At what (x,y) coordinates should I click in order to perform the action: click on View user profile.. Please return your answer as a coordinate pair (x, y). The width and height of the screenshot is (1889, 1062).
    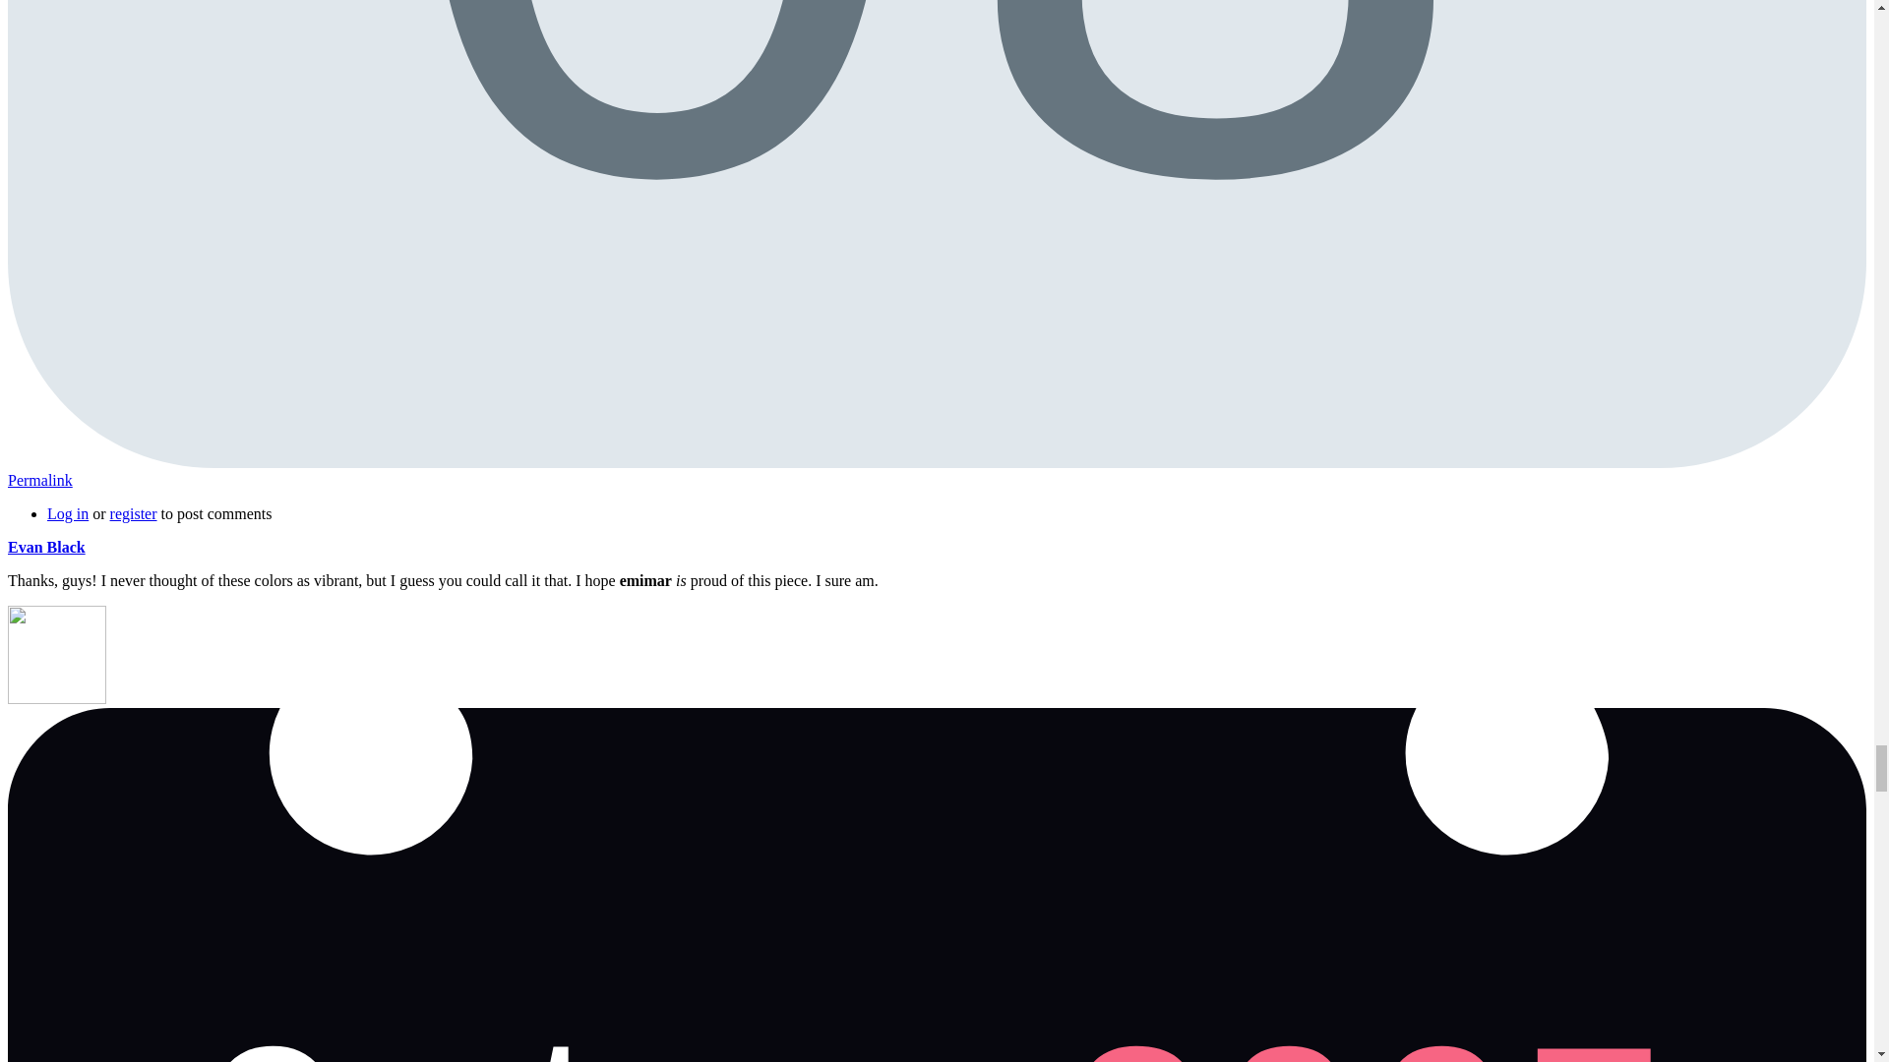
    Looking at the image, I should click on (45, 547).